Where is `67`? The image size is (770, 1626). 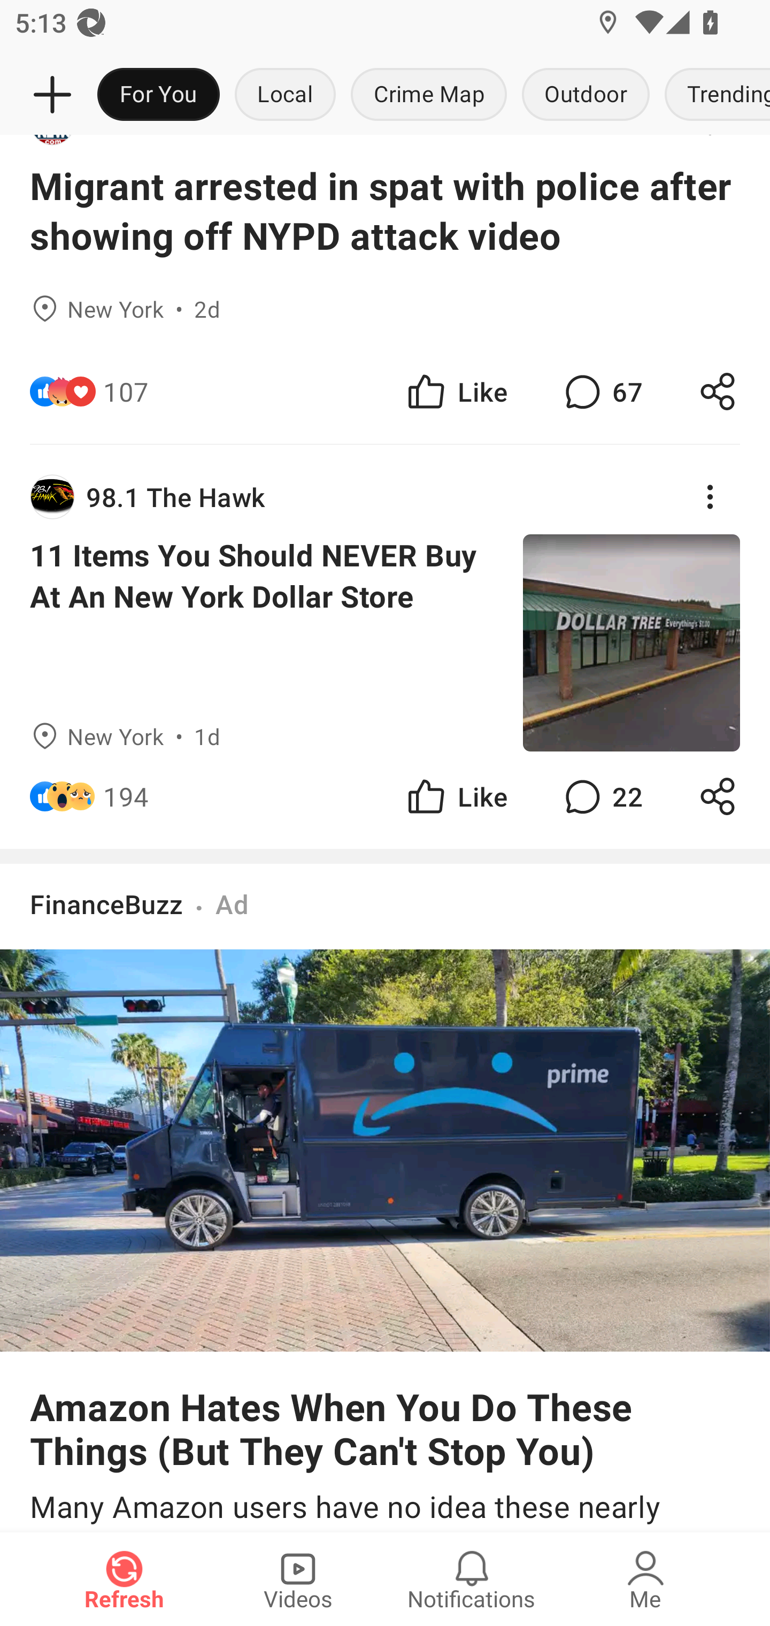 67 is located at coordinates (601, 390).